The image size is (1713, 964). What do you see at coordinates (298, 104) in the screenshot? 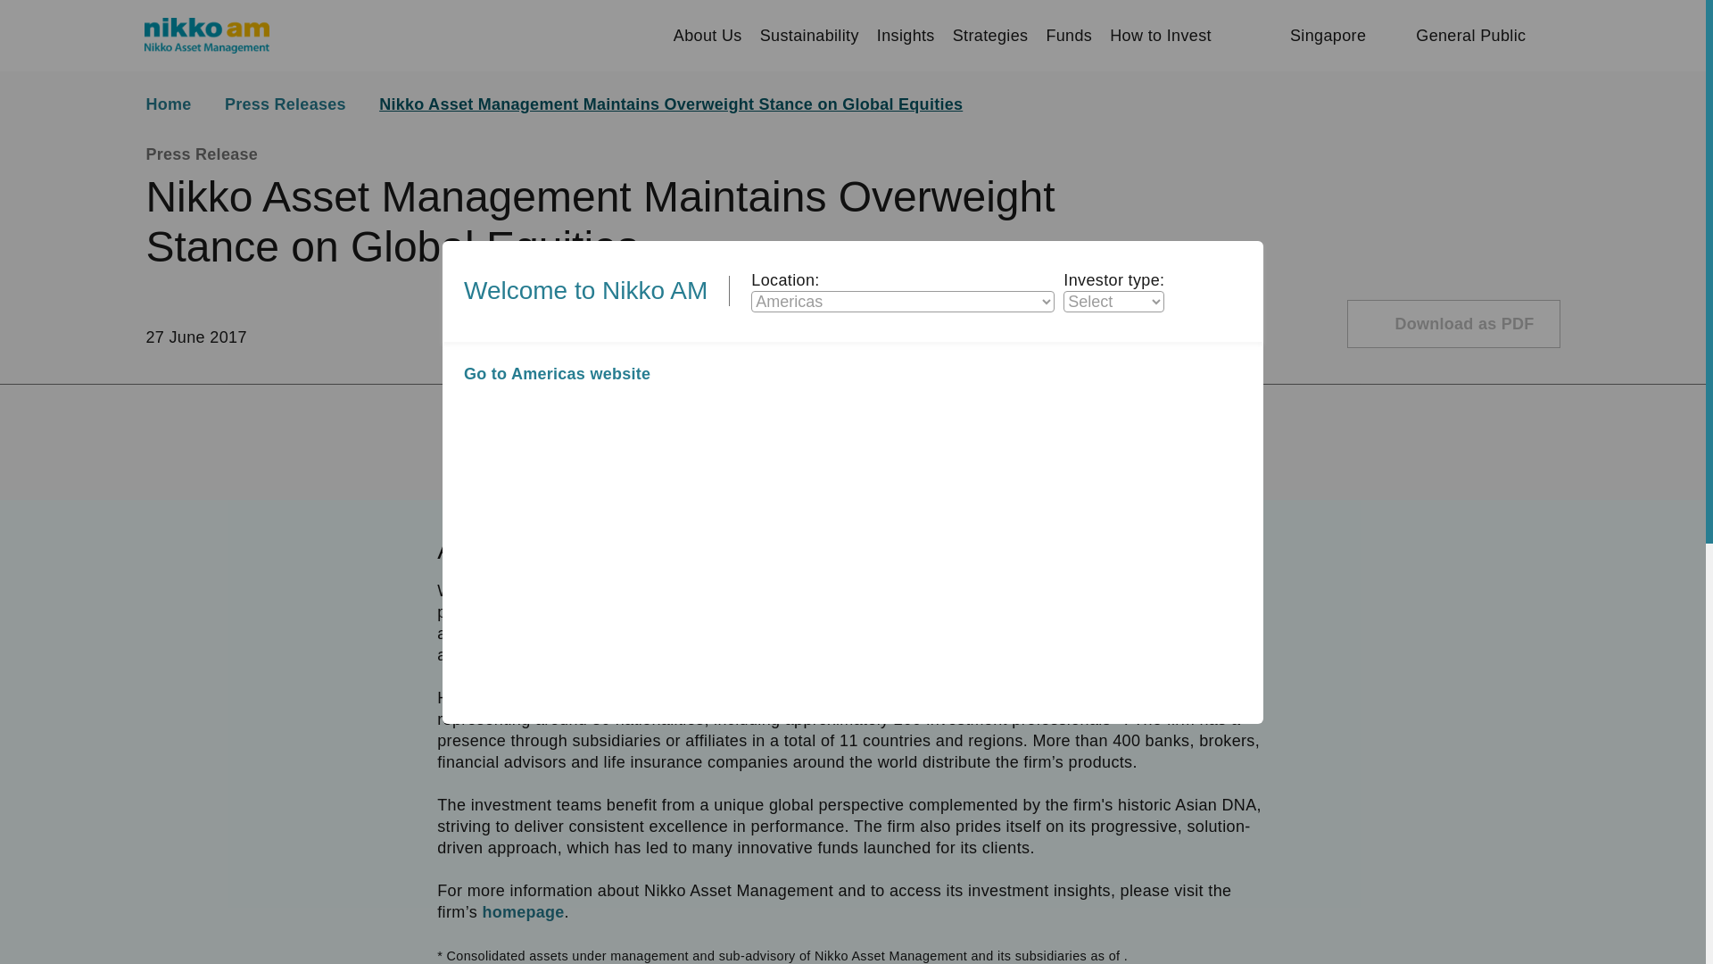
I see `Press Releases` at bounding box center [298, 104].